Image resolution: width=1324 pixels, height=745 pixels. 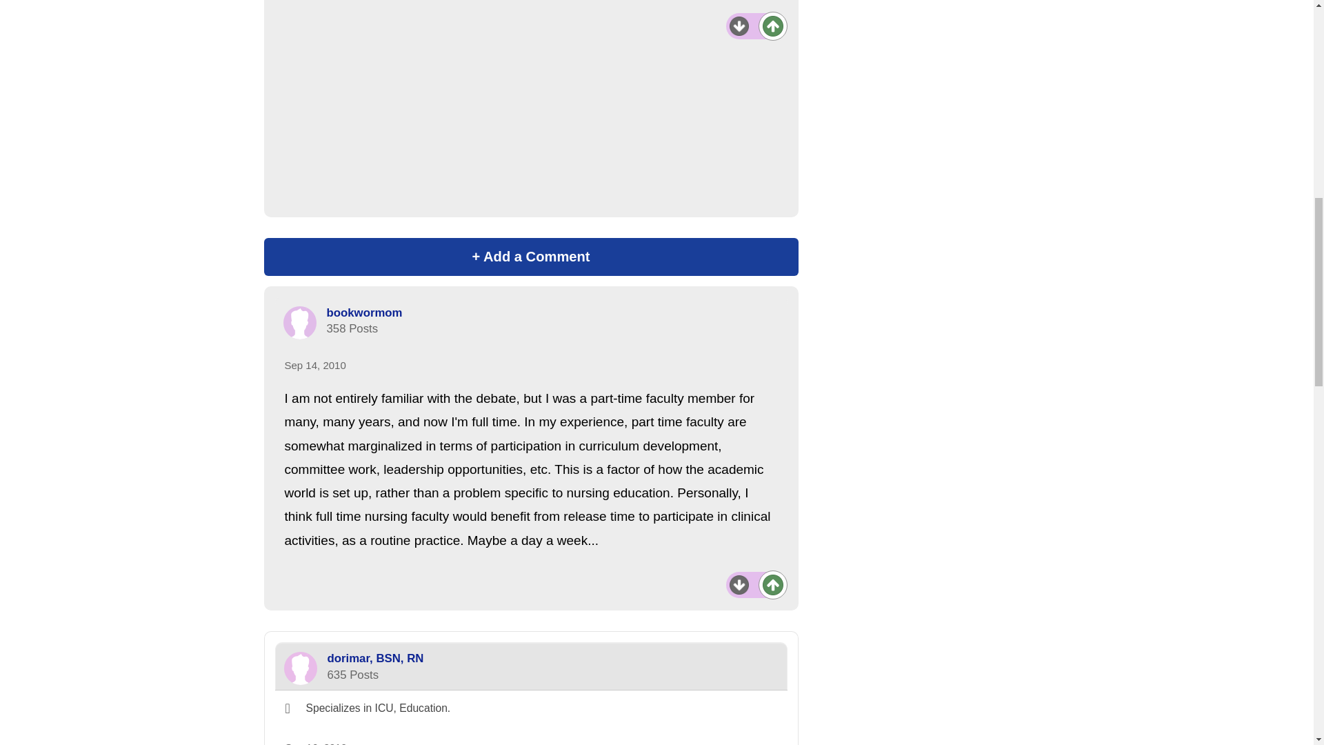 I want to click on Go to bookwormom's profile, so click(x=364, y=312).